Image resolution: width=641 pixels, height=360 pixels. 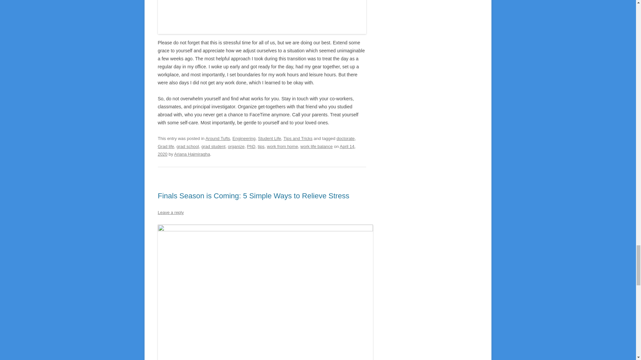 I want to click on Engineering, so click(x=244, y=139).